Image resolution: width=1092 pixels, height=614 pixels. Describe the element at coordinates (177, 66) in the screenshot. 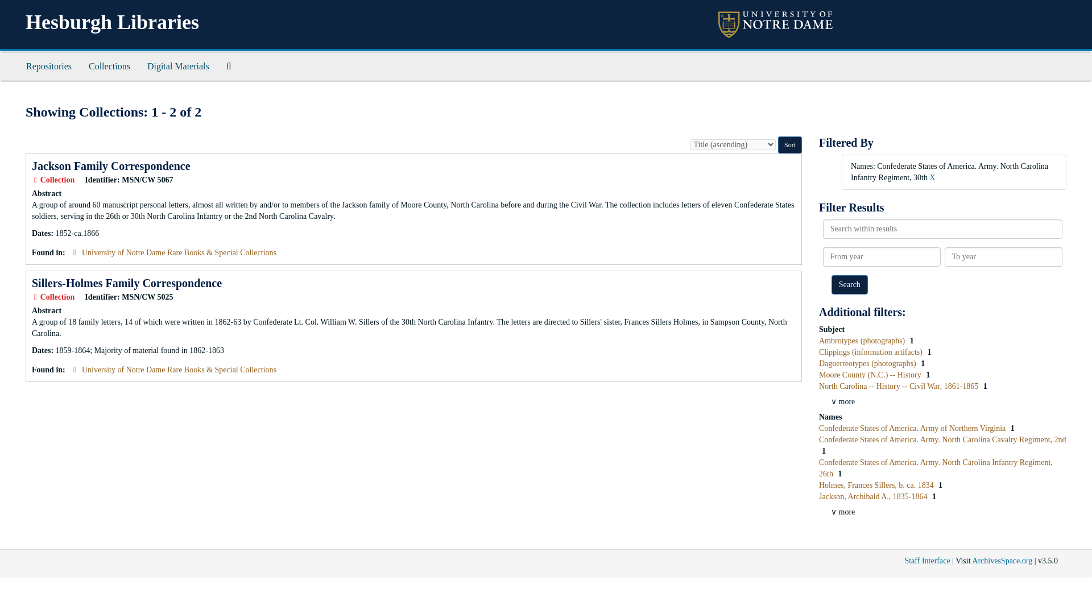

I see `Digital Materials` at that location.